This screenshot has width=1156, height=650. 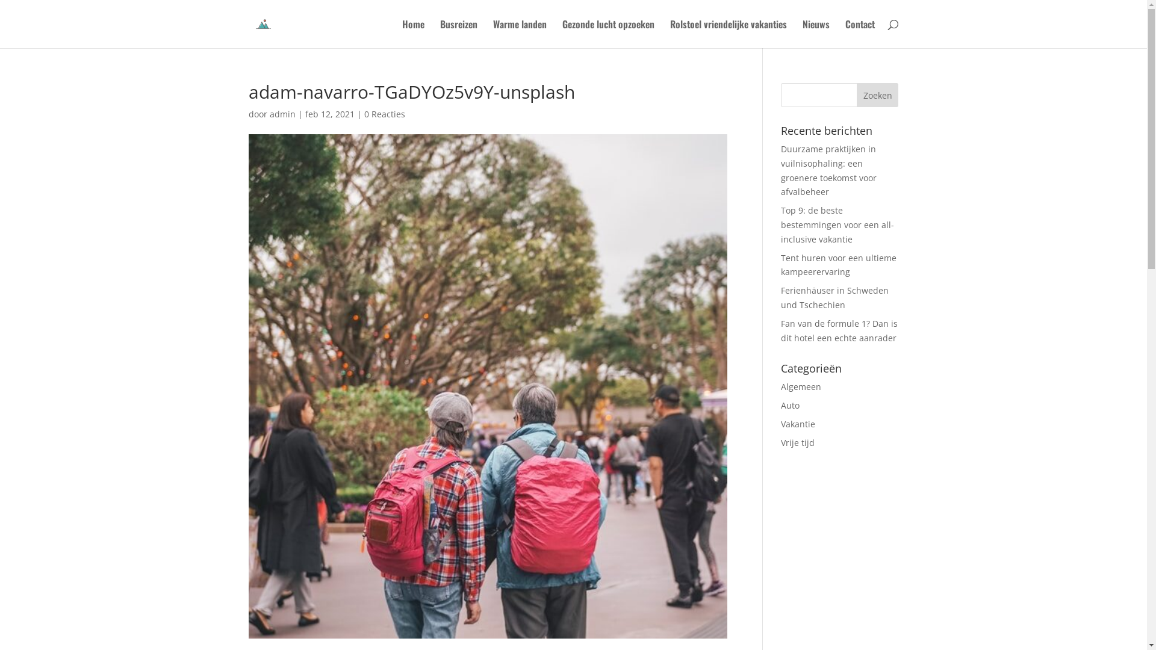 What do you see at coordinates (384, 114) in the screenshot?
I see `0 Reacties` at bounding box center [384, 114].